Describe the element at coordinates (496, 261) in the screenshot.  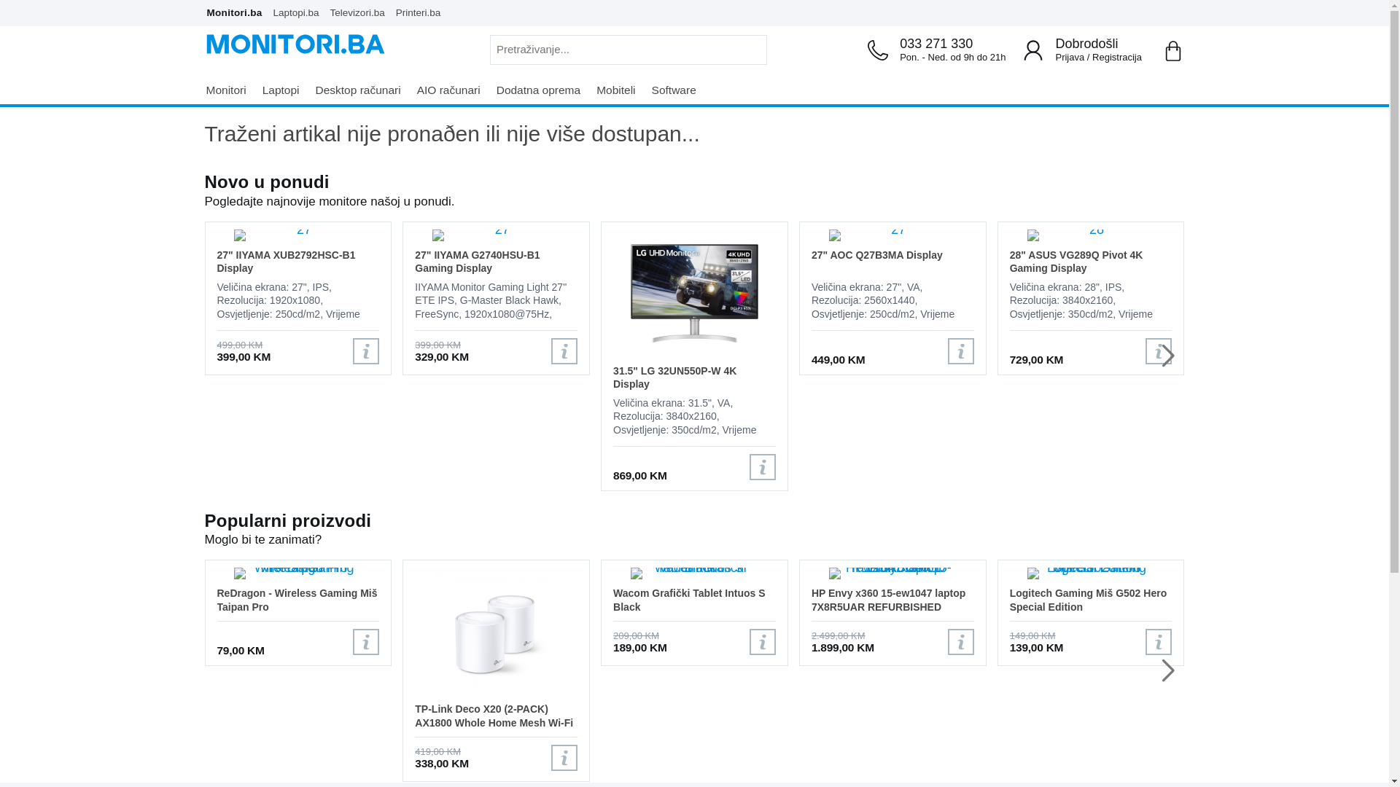
I see `27" IIYAMA G2740HSU-B1 Gaming Display` at that location.